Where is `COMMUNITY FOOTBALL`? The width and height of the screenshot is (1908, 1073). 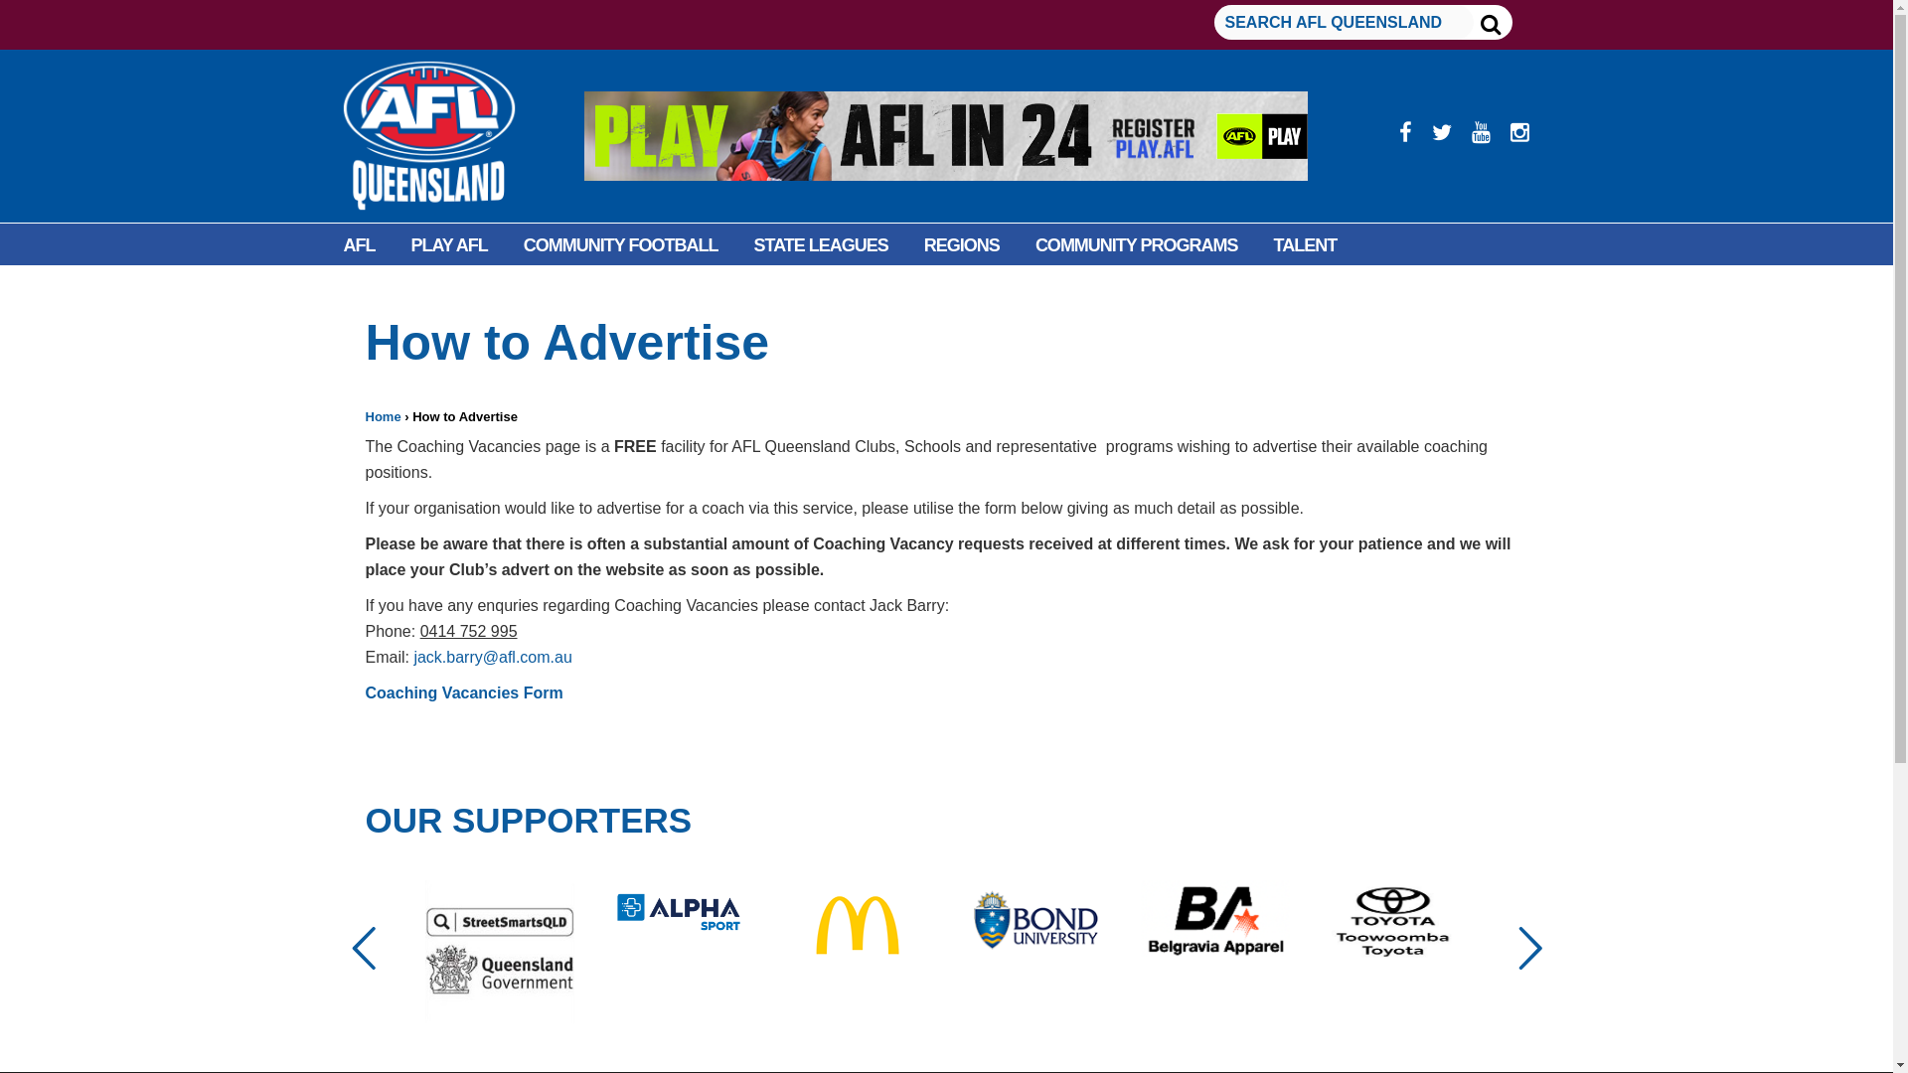 COMMUNITY FOOTBALL is located at coordinates (620, 245).